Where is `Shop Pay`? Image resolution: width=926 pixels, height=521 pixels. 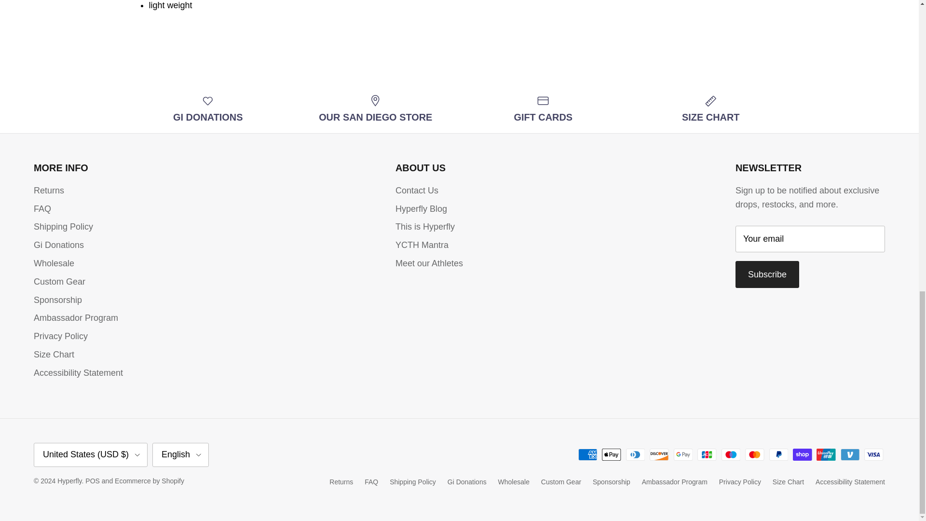 Shop Pay is located at coordinates (802, 454).